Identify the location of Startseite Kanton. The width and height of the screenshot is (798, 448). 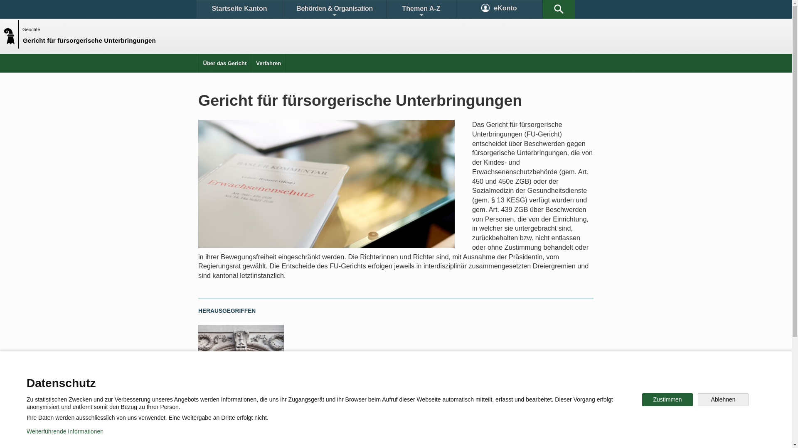
(239, 9).